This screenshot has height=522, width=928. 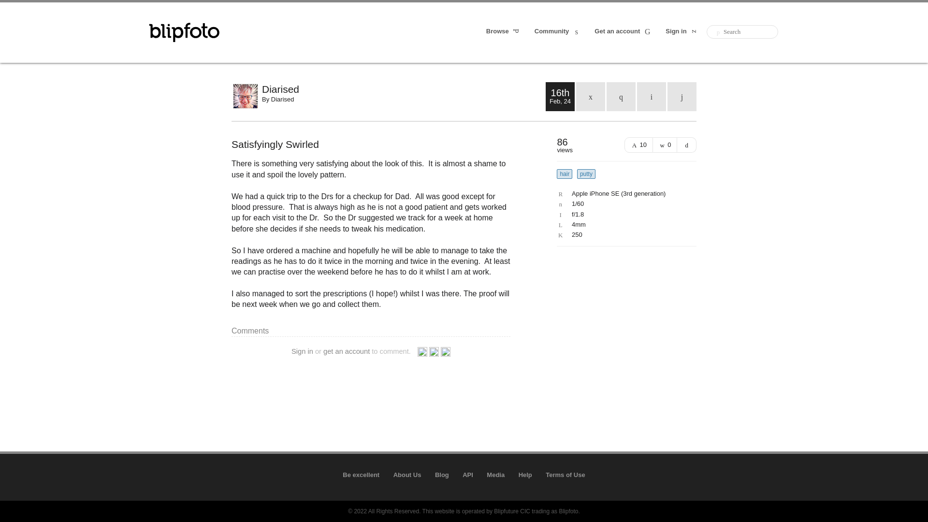 I want to click on Terms of Use, so click(x=565, y=475).